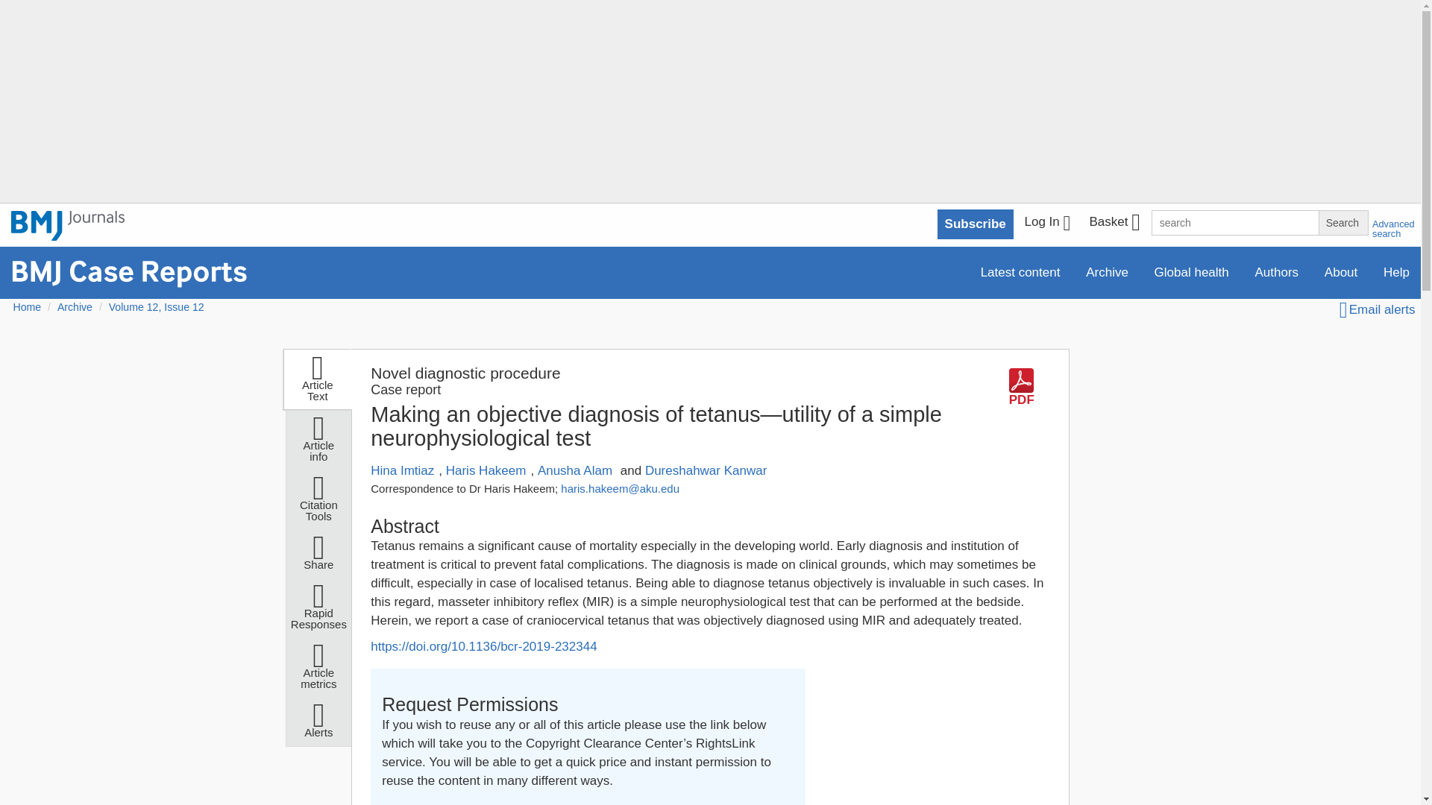 The image size is (1432, 805). What do you see at coordinates (68, 225) in the screenshot?
I see `BMJ Journals` at bounding box center [68, 225].